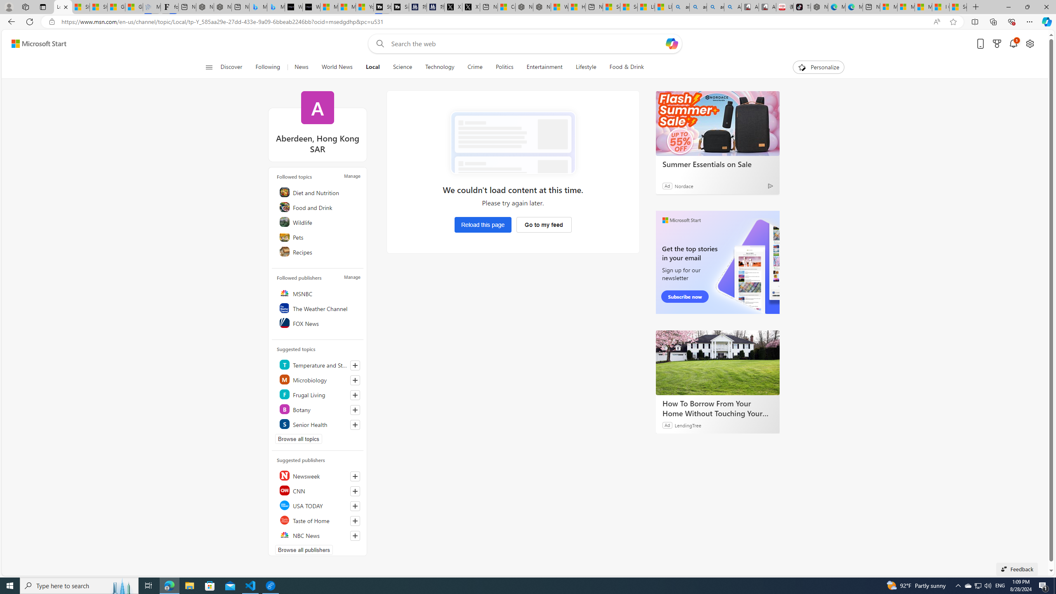 The height and width of the screenshot is (594, 1056). I want to click on Recipes, so click(319, 252).